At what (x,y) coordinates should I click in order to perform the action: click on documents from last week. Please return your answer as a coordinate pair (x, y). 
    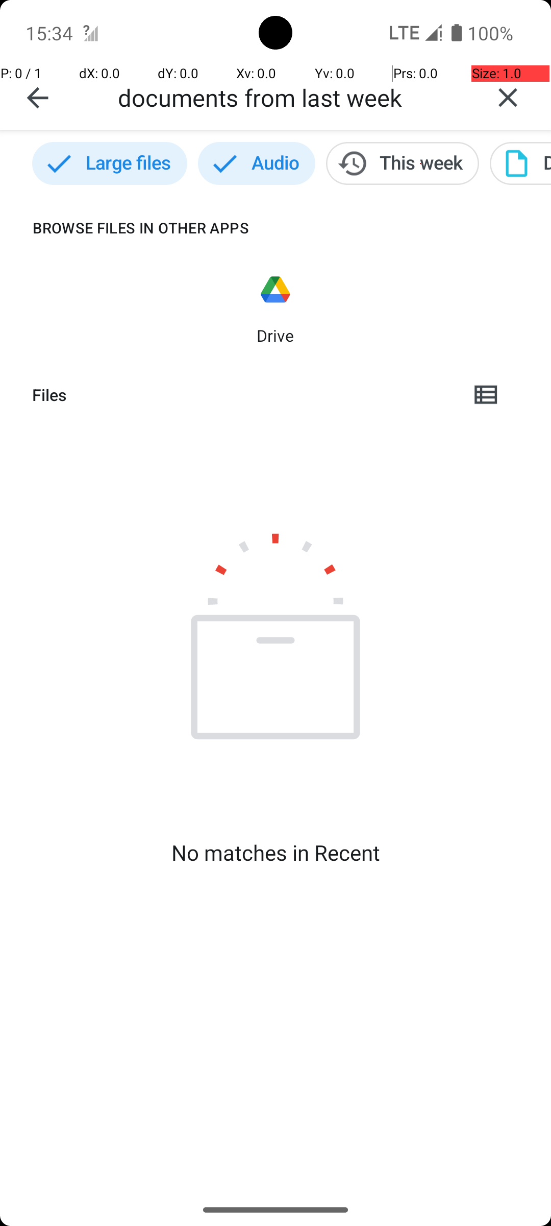
    Looking at the image, I should click on (291, 97).